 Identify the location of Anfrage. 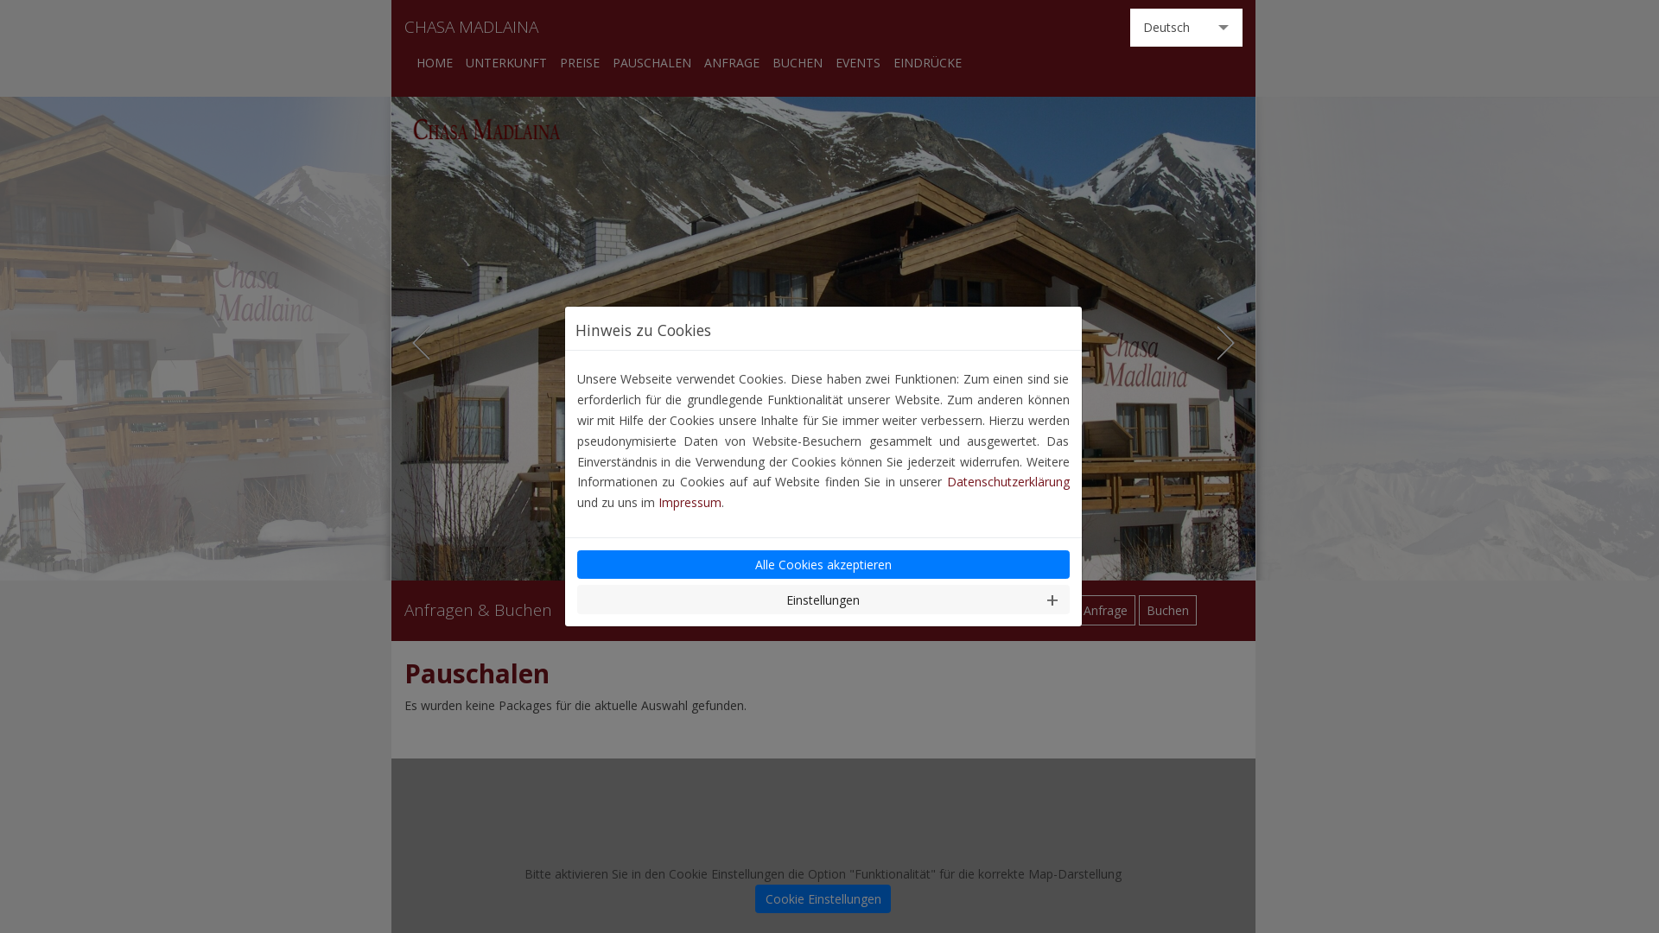
(1106, 611).